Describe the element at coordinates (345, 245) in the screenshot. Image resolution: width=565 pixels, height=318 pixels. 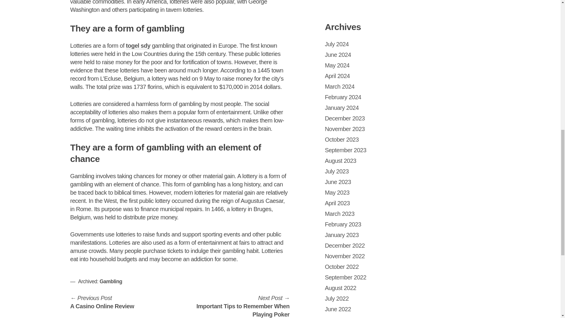
I see `December 2023` at that location.